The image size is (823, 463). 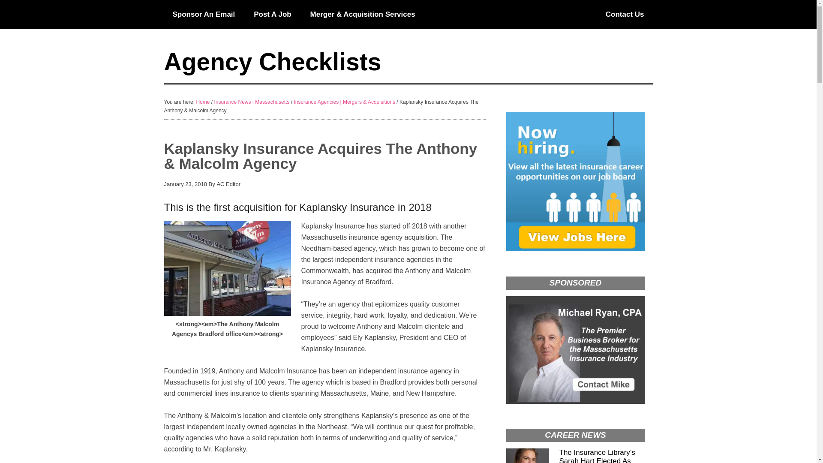 I want to click on Sponsor An Email, so click(x=204, y=14).